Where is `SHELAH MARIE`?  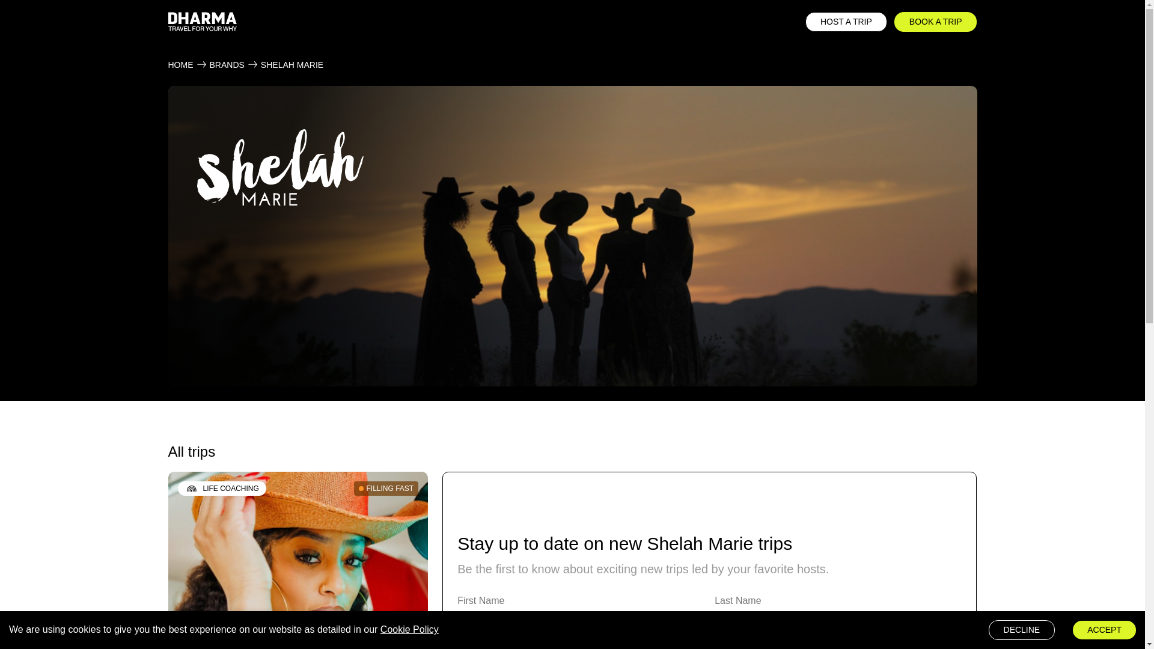 SHELAH MARIE is located at coordinates (292, 65).